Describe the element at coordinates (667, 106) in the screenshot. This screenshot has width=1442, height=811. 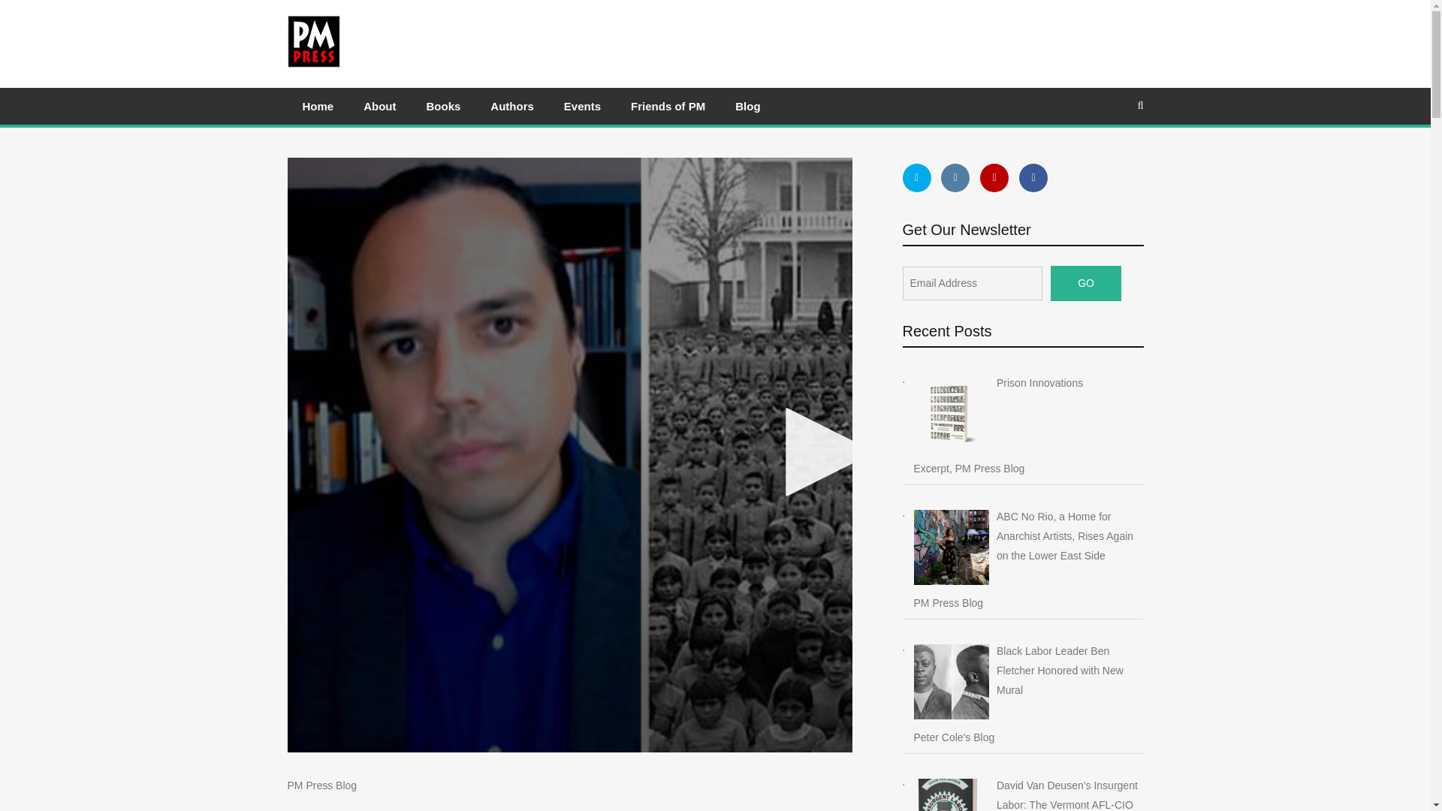
I see `Friends of PM` at that location.